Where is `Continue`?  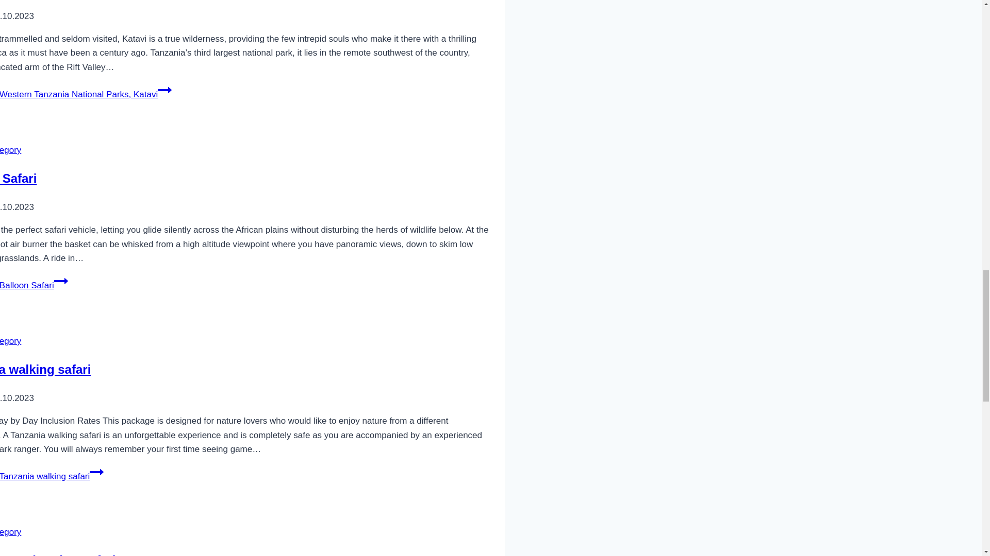 Continue is located at coordinates (164, 90).